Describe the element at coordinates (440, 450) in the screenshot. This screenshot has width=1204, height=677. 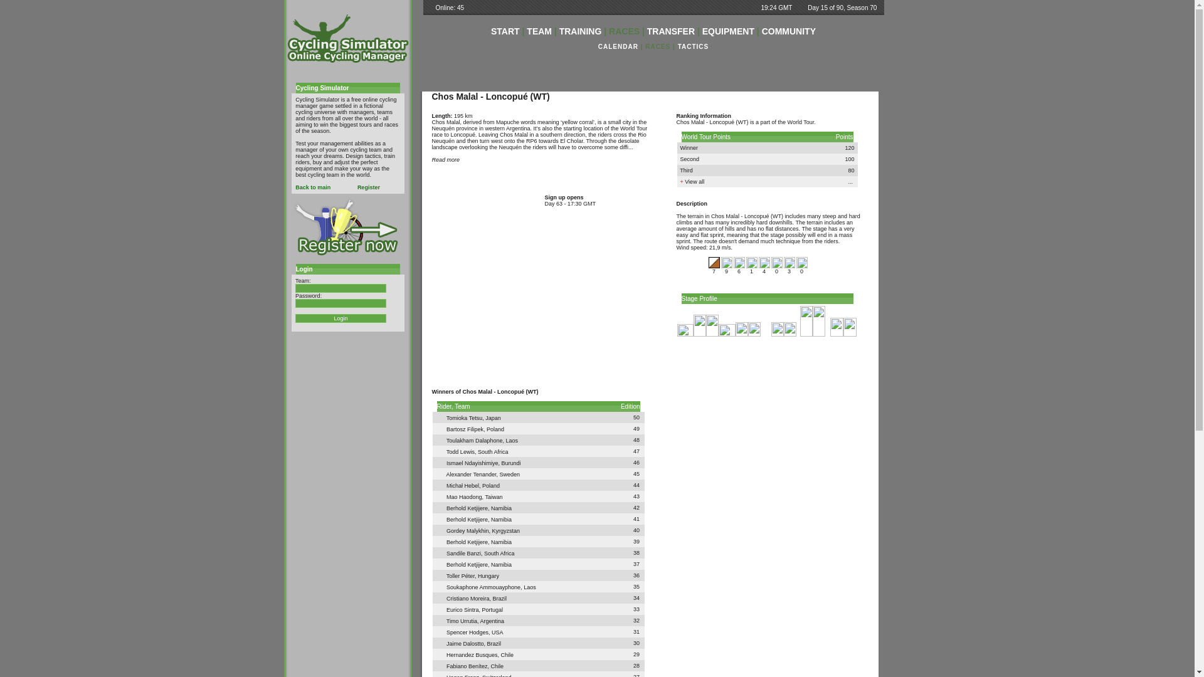
I see `South Africa` at that location.